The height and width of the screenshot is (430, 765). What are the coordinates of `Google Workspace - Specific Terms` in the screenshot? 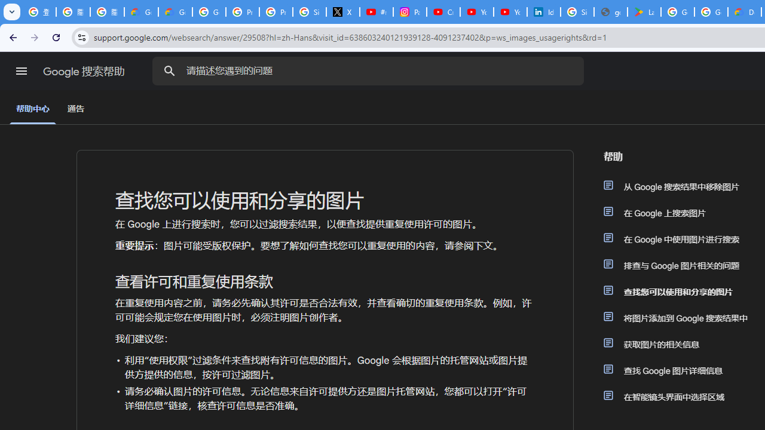 It's located at (711, 12).